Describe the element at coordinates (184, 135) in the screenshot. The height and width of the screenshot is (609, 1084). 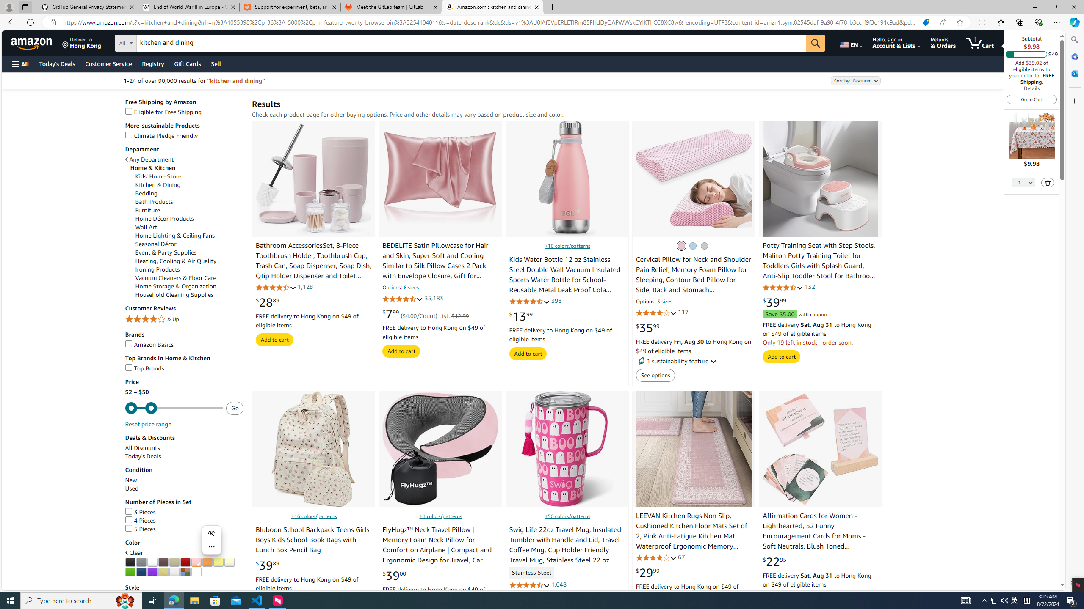
I see `Climate Pledge Friendly` at that location.